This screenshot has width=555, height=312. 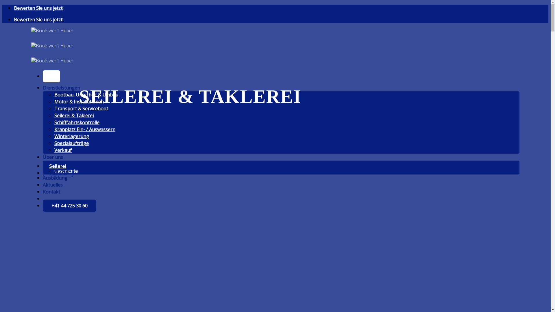 What do you see at coordinates (51, 192) in the screenshot?
I see `Kontakt` at bounding box center [51, 192].